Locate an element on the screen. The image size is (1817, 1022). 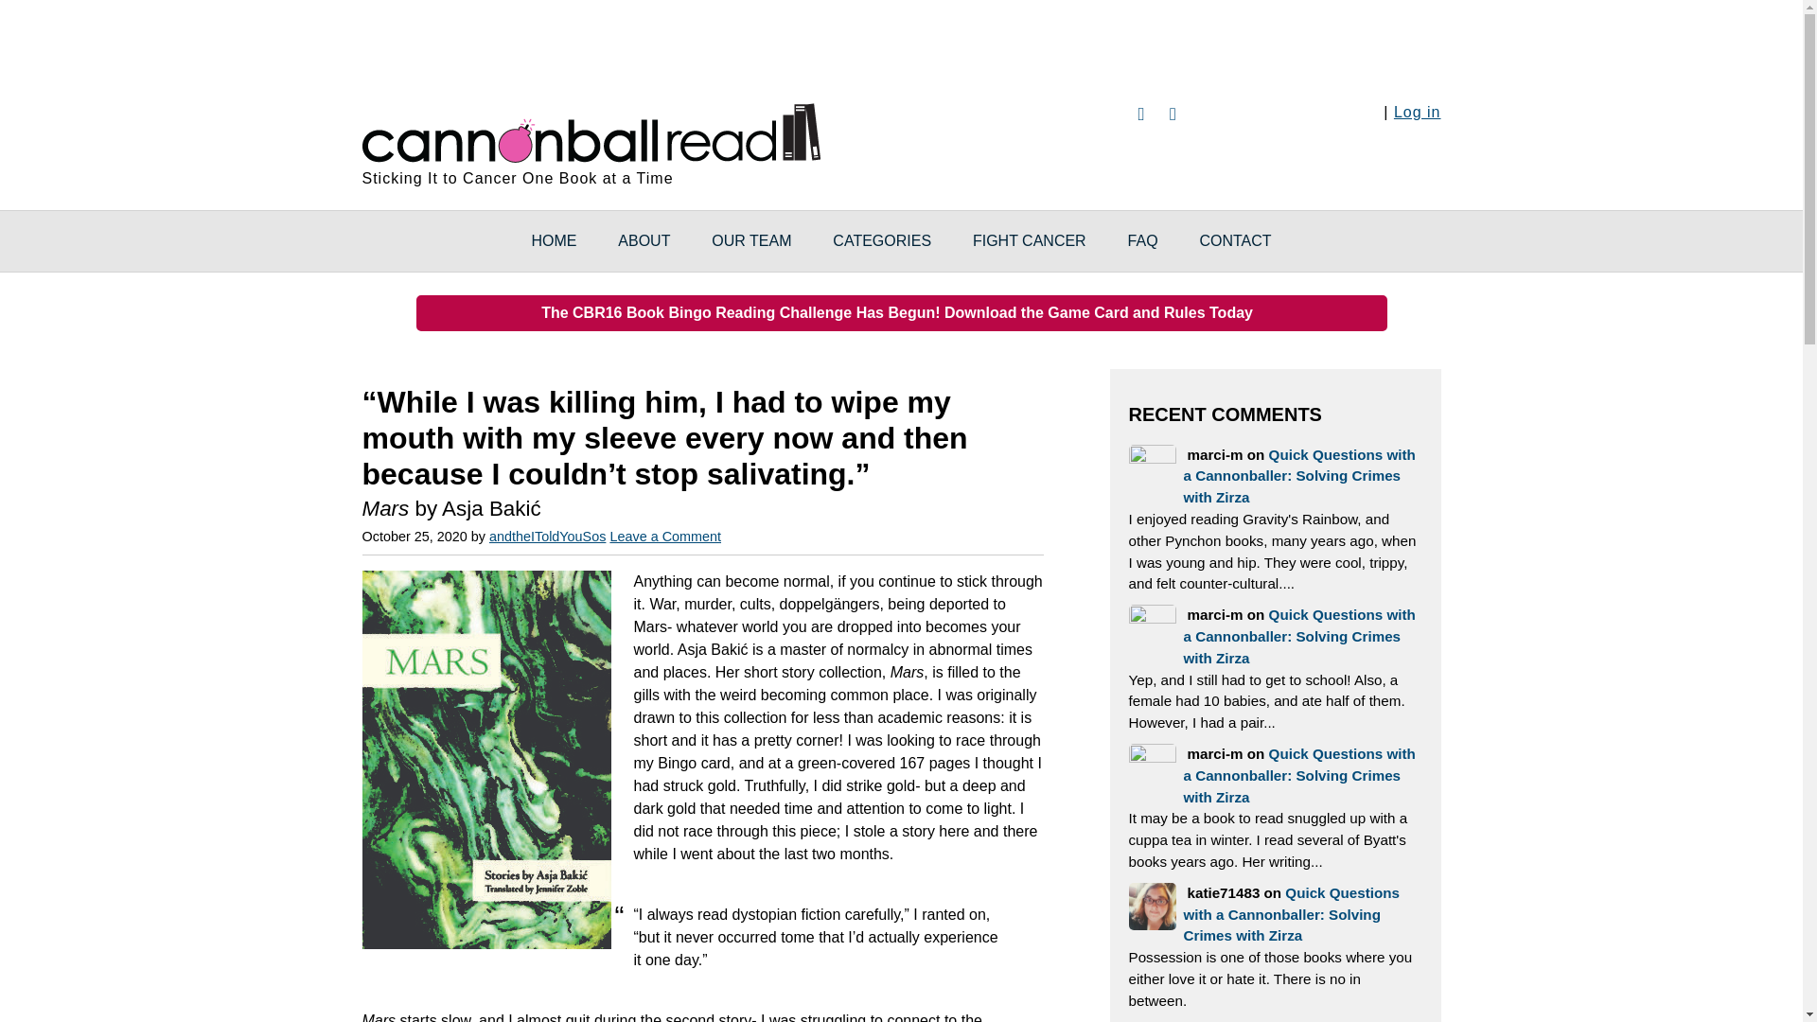
CATEGORIES is located at coordinates (882, 240).